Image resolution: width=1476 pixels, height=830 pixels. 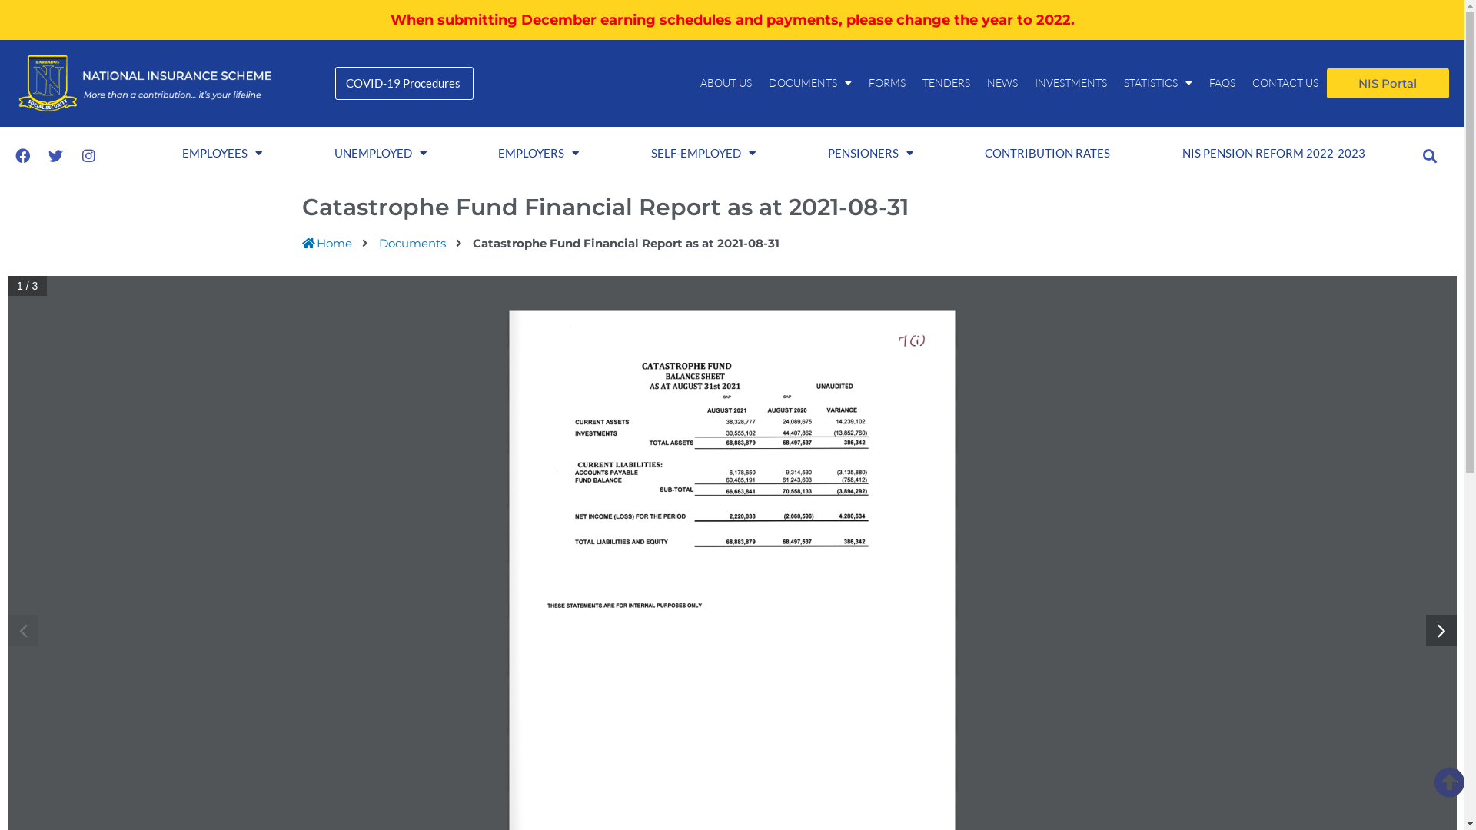 What do you see at coordinates (887, 83) in the screenshot?
I see `FORMS` at bounding box center [887, 83].